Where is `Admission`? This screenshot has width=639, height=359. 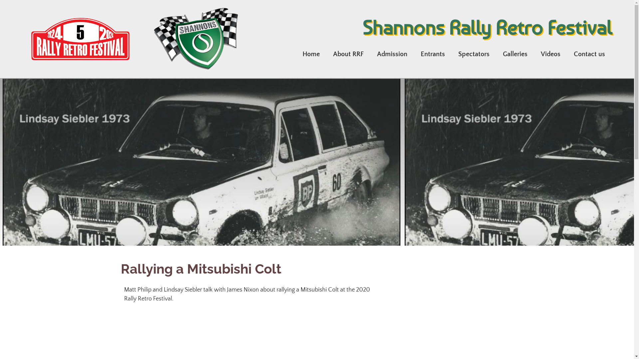
Admission is located at coordinates (392, 54).